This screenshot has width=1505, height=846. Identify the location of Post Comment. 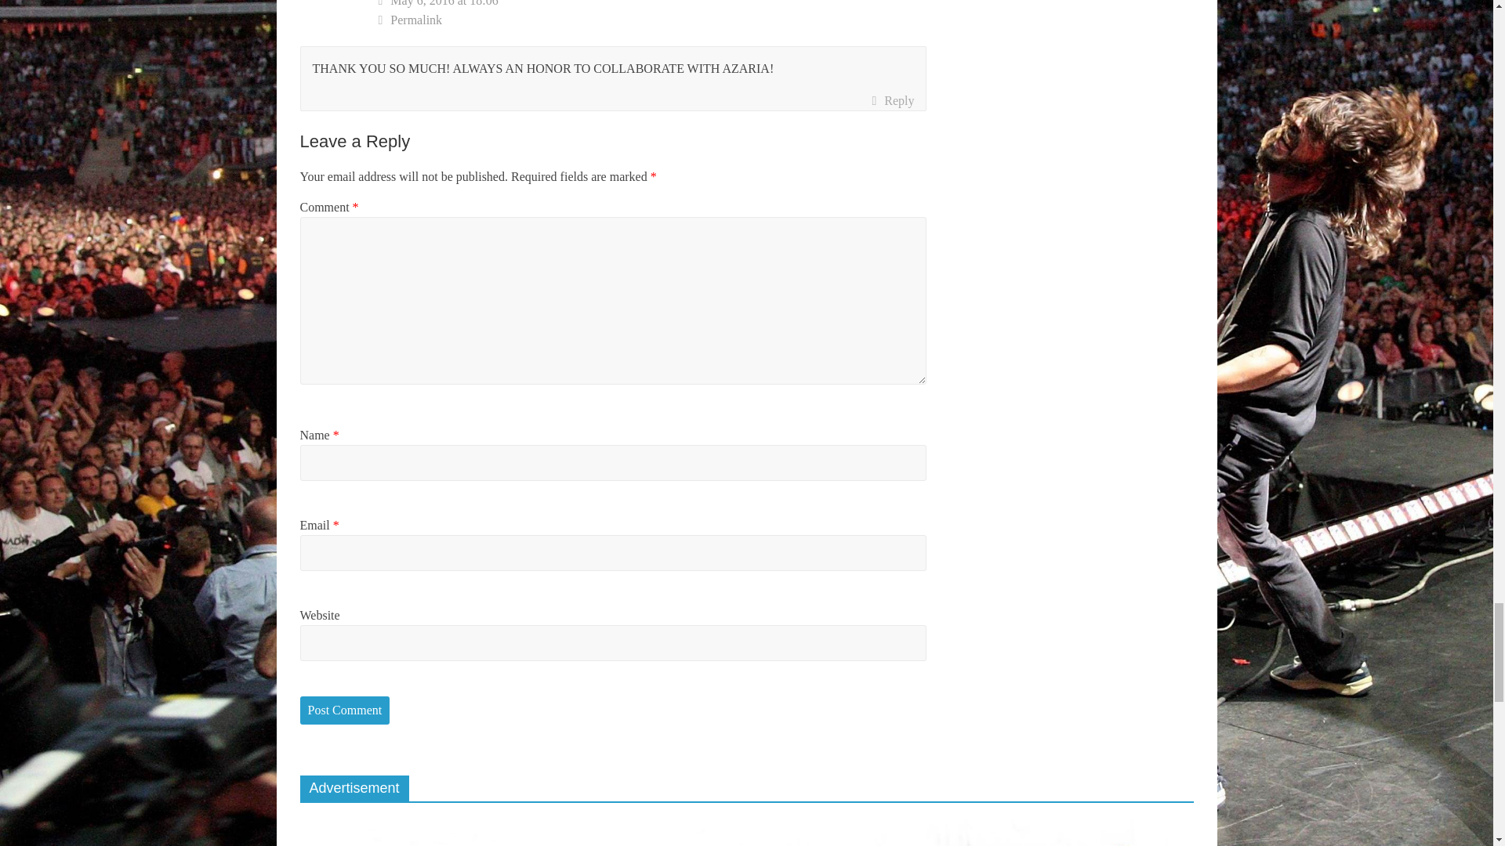
(345, 710).